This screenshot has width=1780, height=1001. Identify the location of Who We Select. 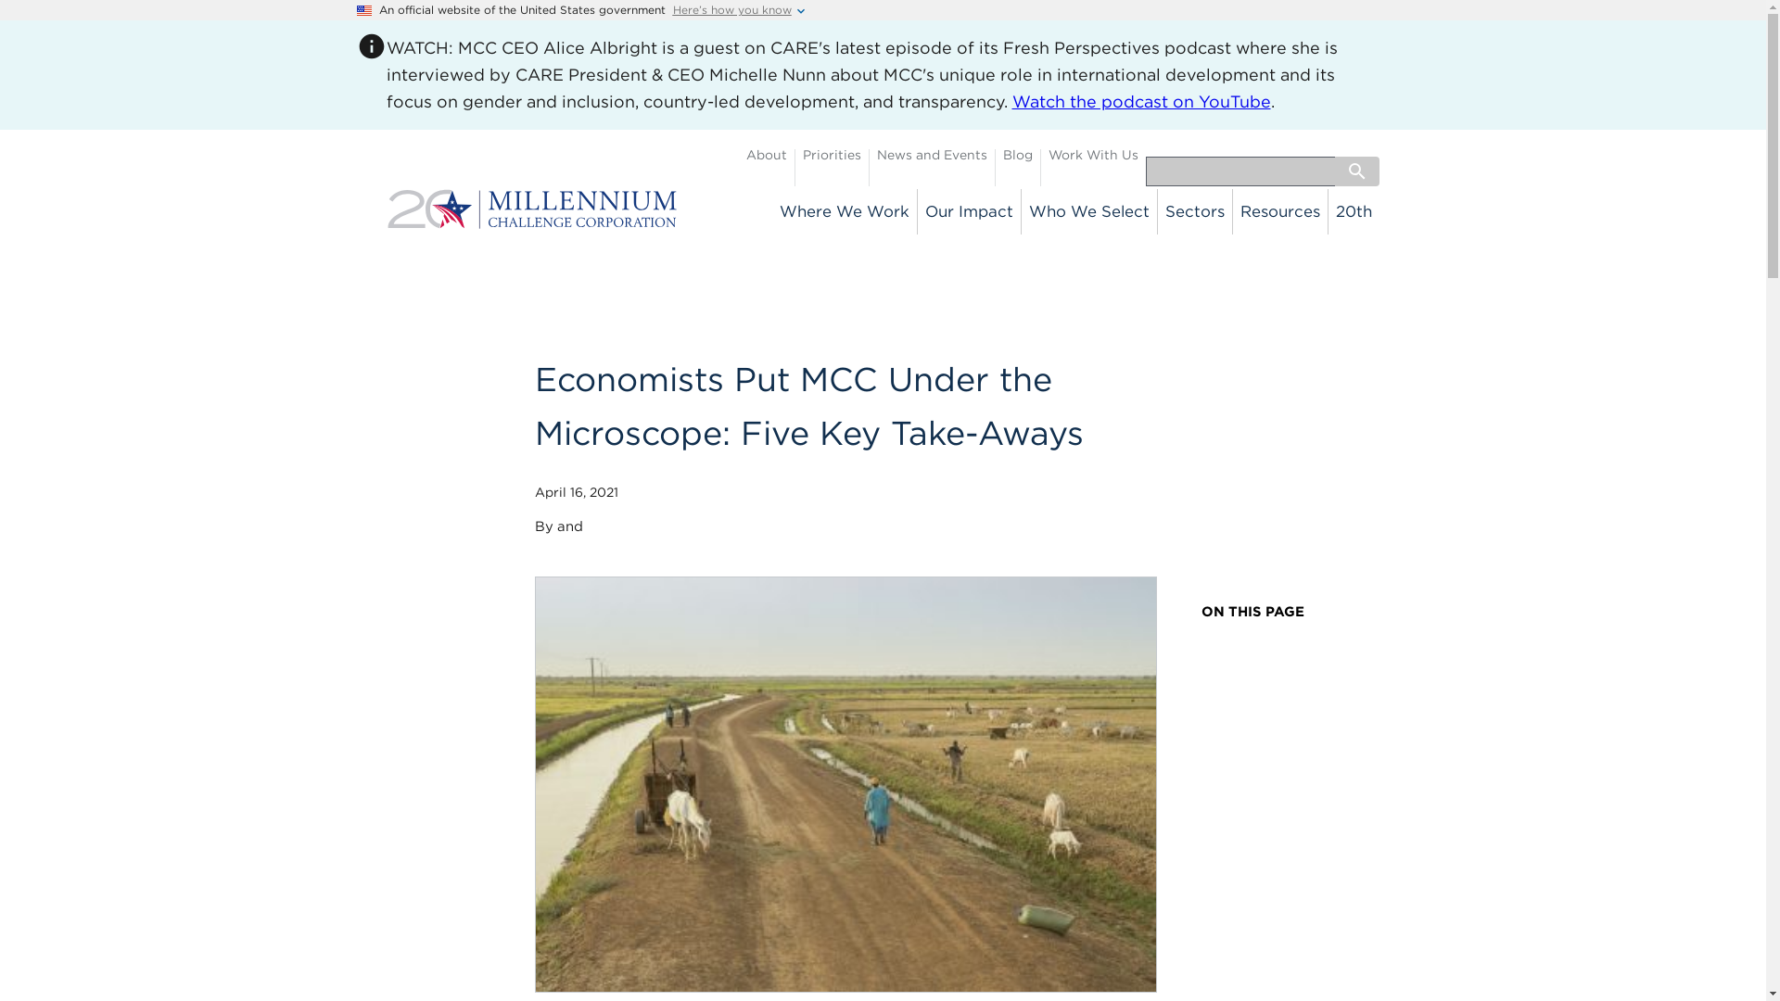
(1090, 211).